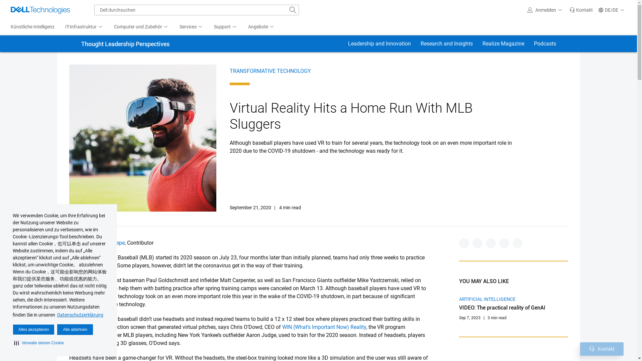 This screenshot has height=361, width=642. Describe the element at coordinates (33, 330) in the screenshot. I see `Alles akzeptieren` at that location.